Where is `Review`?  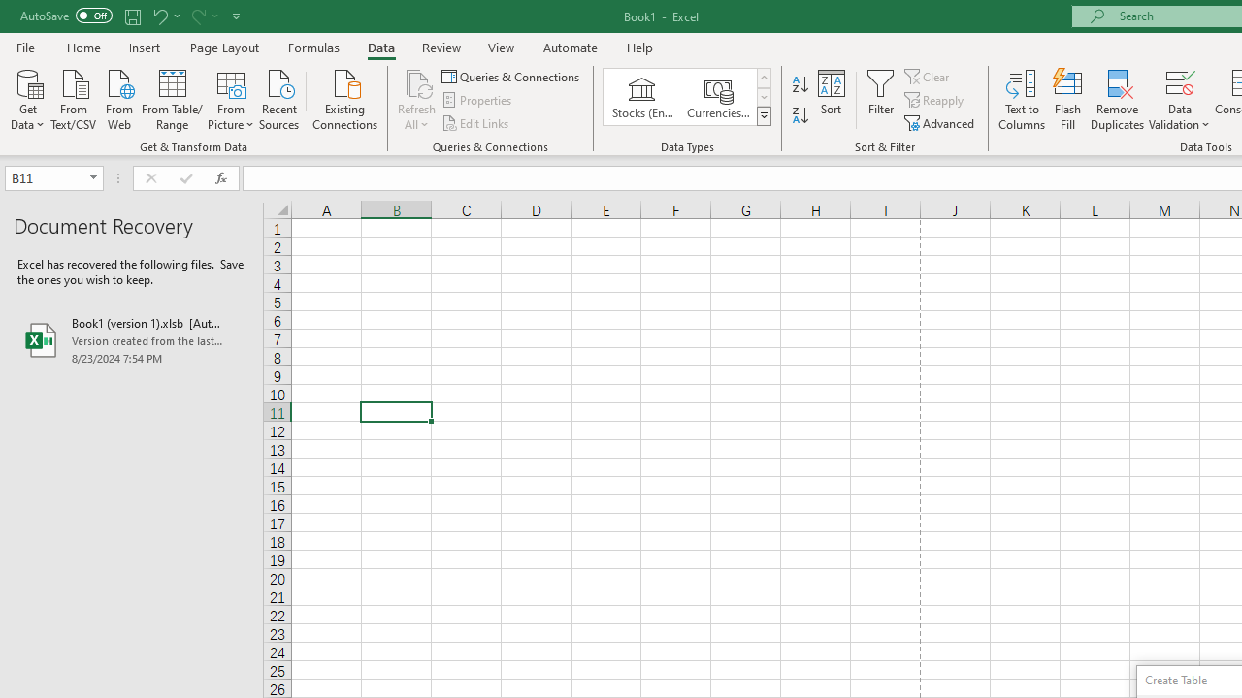
Review is located at coordinates (441, 47).